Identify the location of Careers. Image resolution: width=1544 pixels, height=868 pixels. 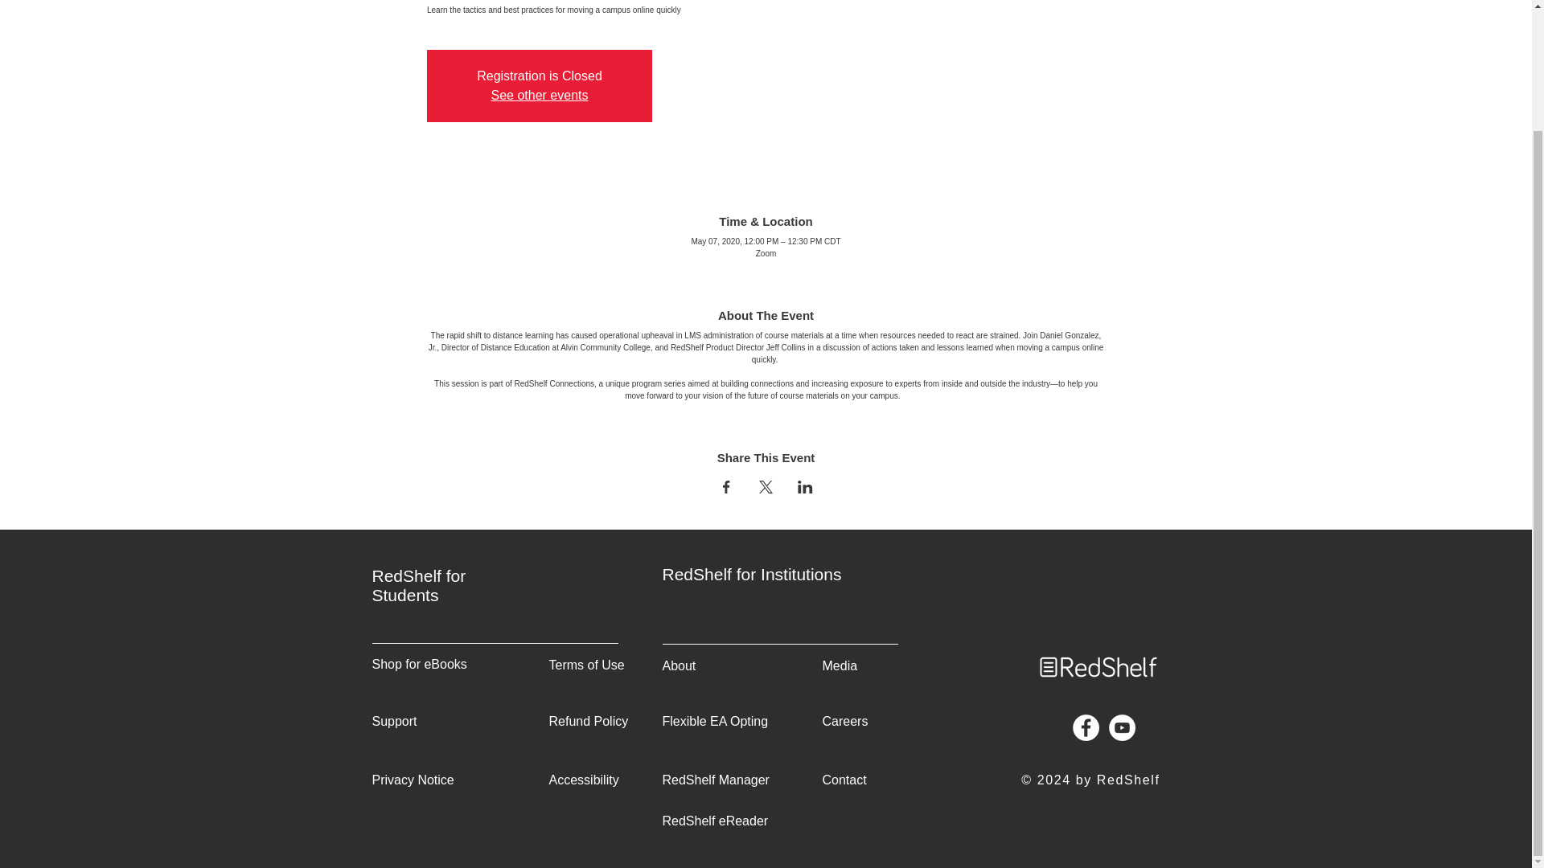
(844, 721).